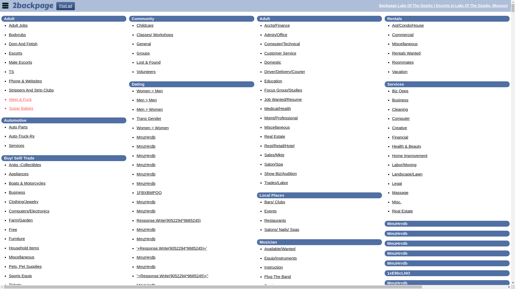 Image resolution: width=515 pixels, height=289 pixels. What do you see at coordinates (5, 5) in the screenshot?
I see `nav` at bounding box center [5, 5].